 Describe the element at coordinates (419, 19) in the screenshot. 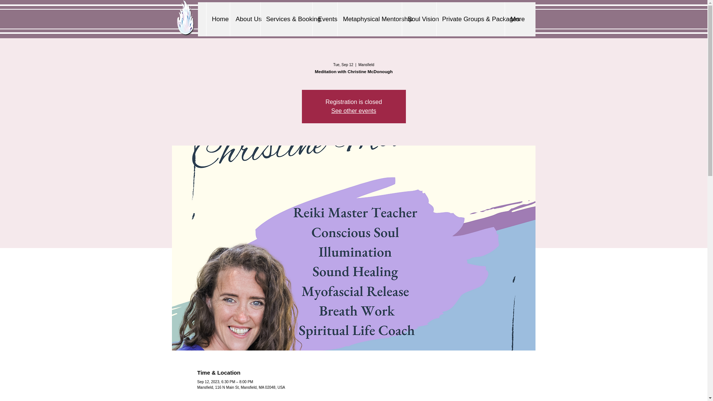

I see `Soul Vision` at that location.